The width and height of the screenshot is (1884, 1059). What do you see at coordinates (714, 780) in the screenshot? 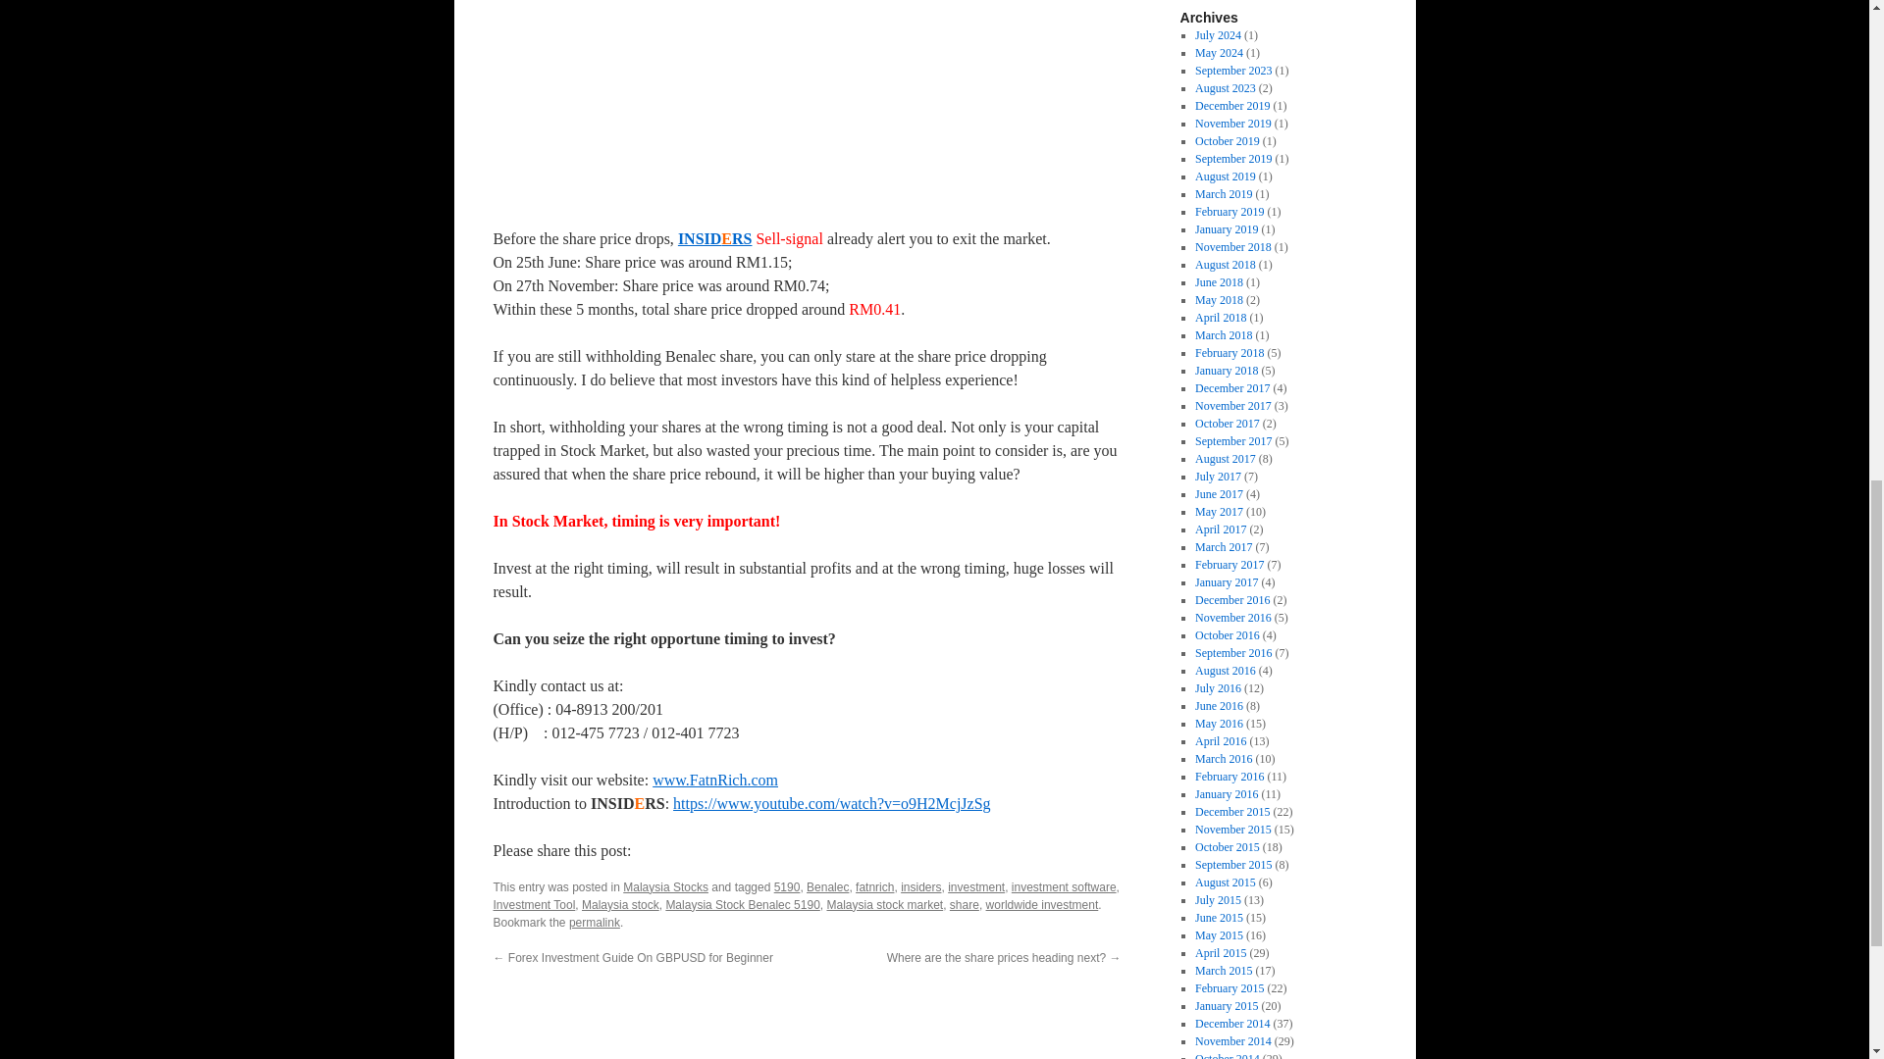
I see `www.FatnRich.com` at bounding box center [714, 780].